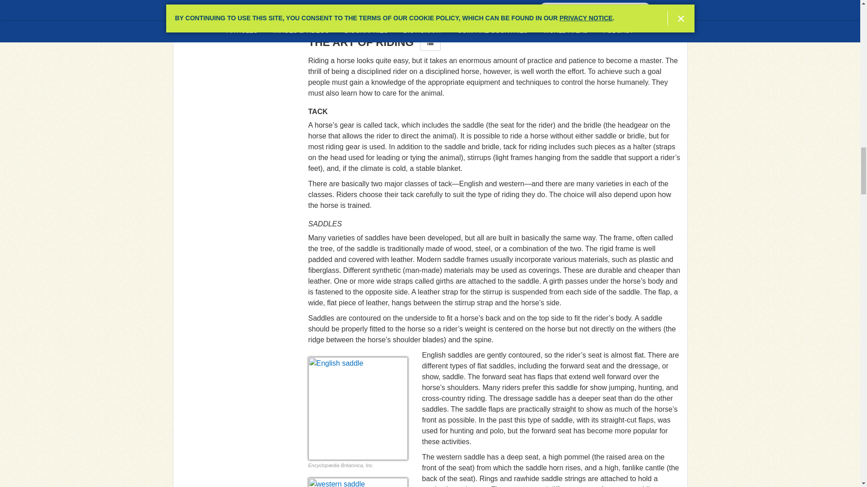 The height and width of the screenshot is (487, 867). What do you see at coordinates (430, 43) in the screenshot?
I see `Table of Contents` at bounding box center [430, 43].